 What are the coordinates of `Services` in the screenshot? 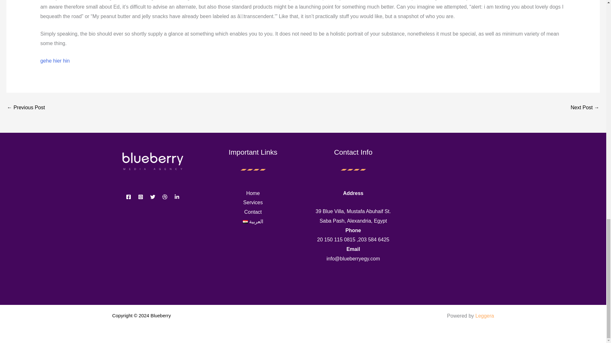 It's located at (253, 202).